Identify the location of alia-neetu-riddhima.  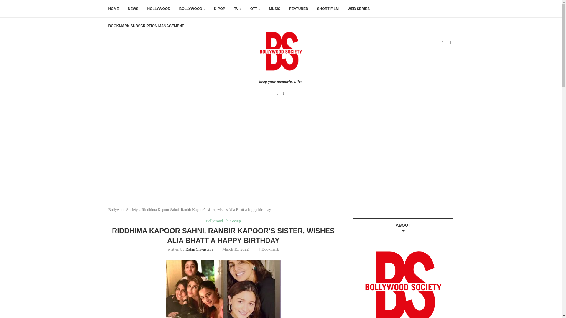
(223, 289).